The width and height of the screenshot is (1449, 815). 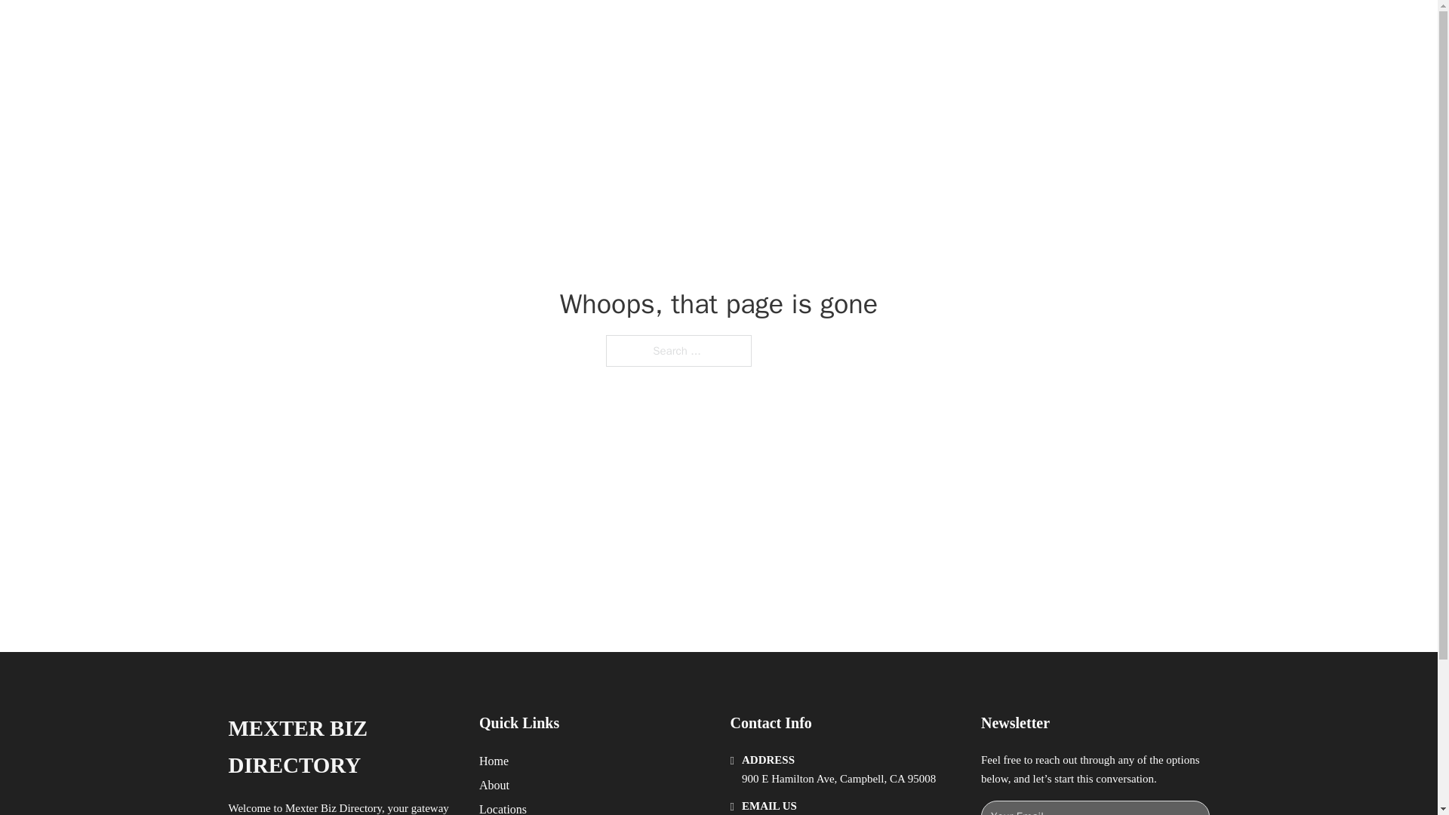 I want to click on MEXTER BIZ DIRECTORY, so click(x=427, y=29).